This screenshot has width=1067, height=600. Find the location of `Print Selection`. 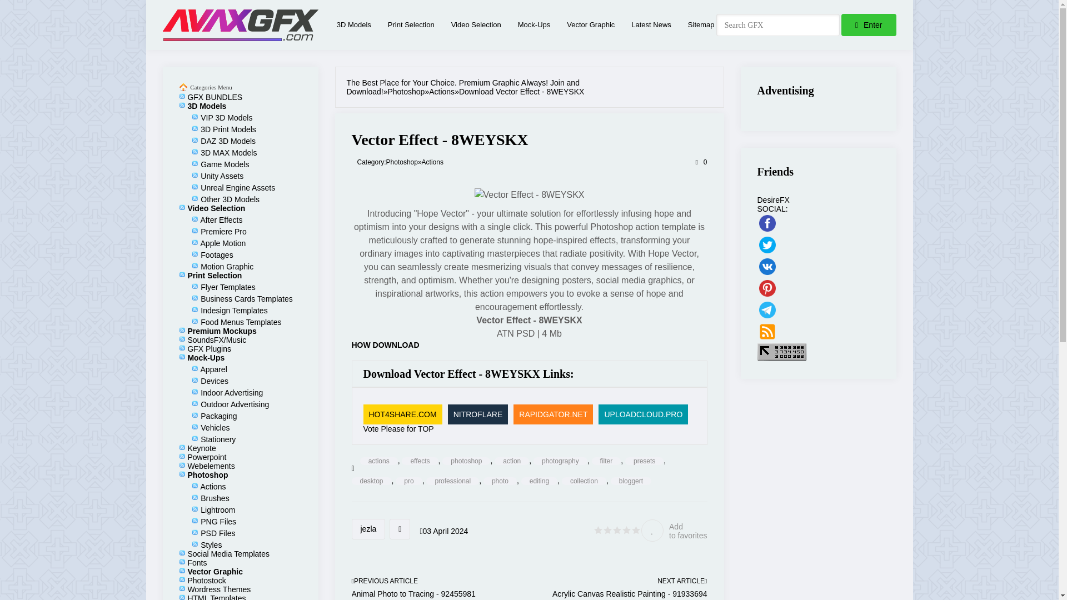

Print Selection is located at coordinates (215, 276).